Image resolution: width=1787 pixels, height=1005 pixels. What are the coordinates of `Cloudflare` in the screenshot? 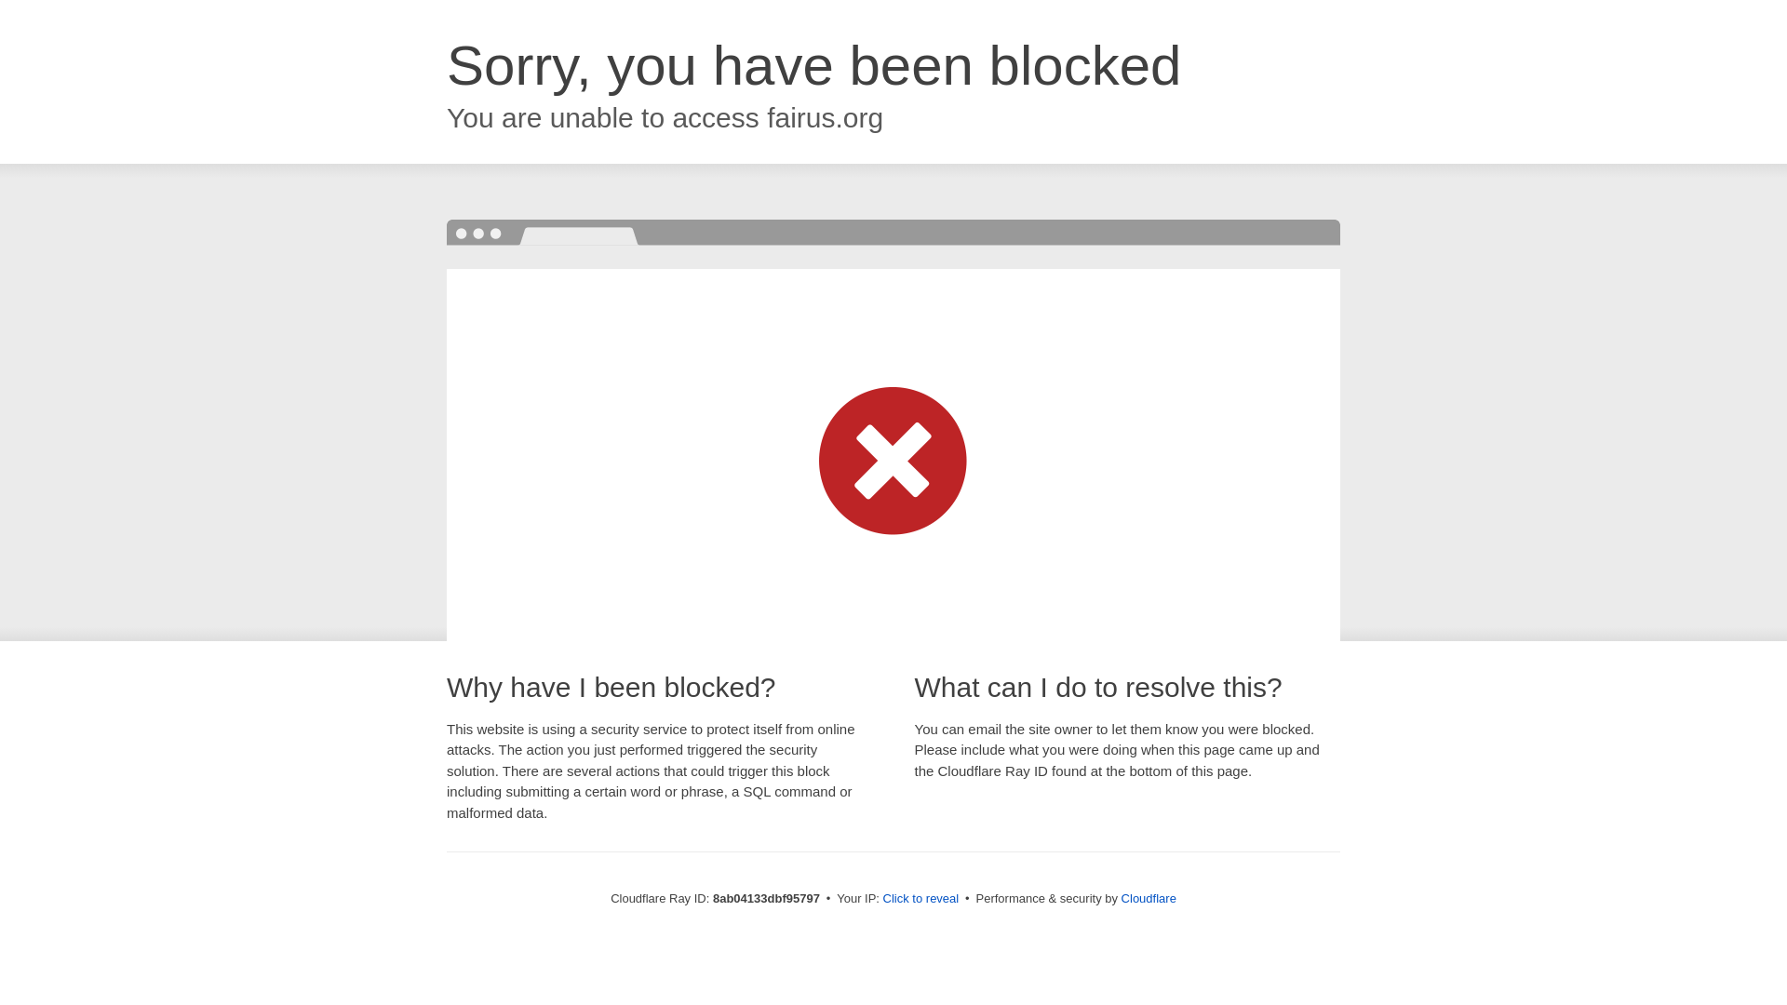 It's located at (1149, 898).